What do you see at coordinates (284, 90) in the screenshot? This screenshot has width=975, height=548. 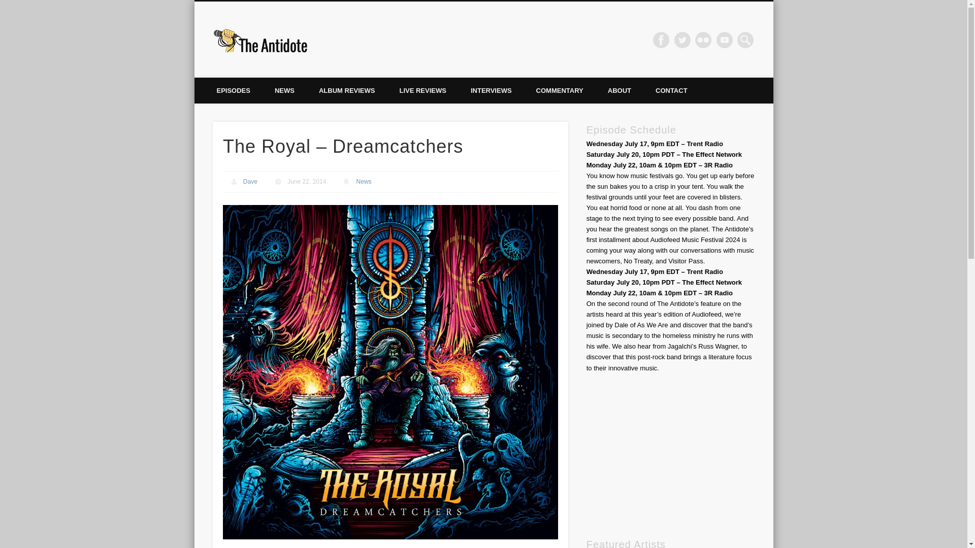 I see `NEWS` at bounding box center [284, 90].